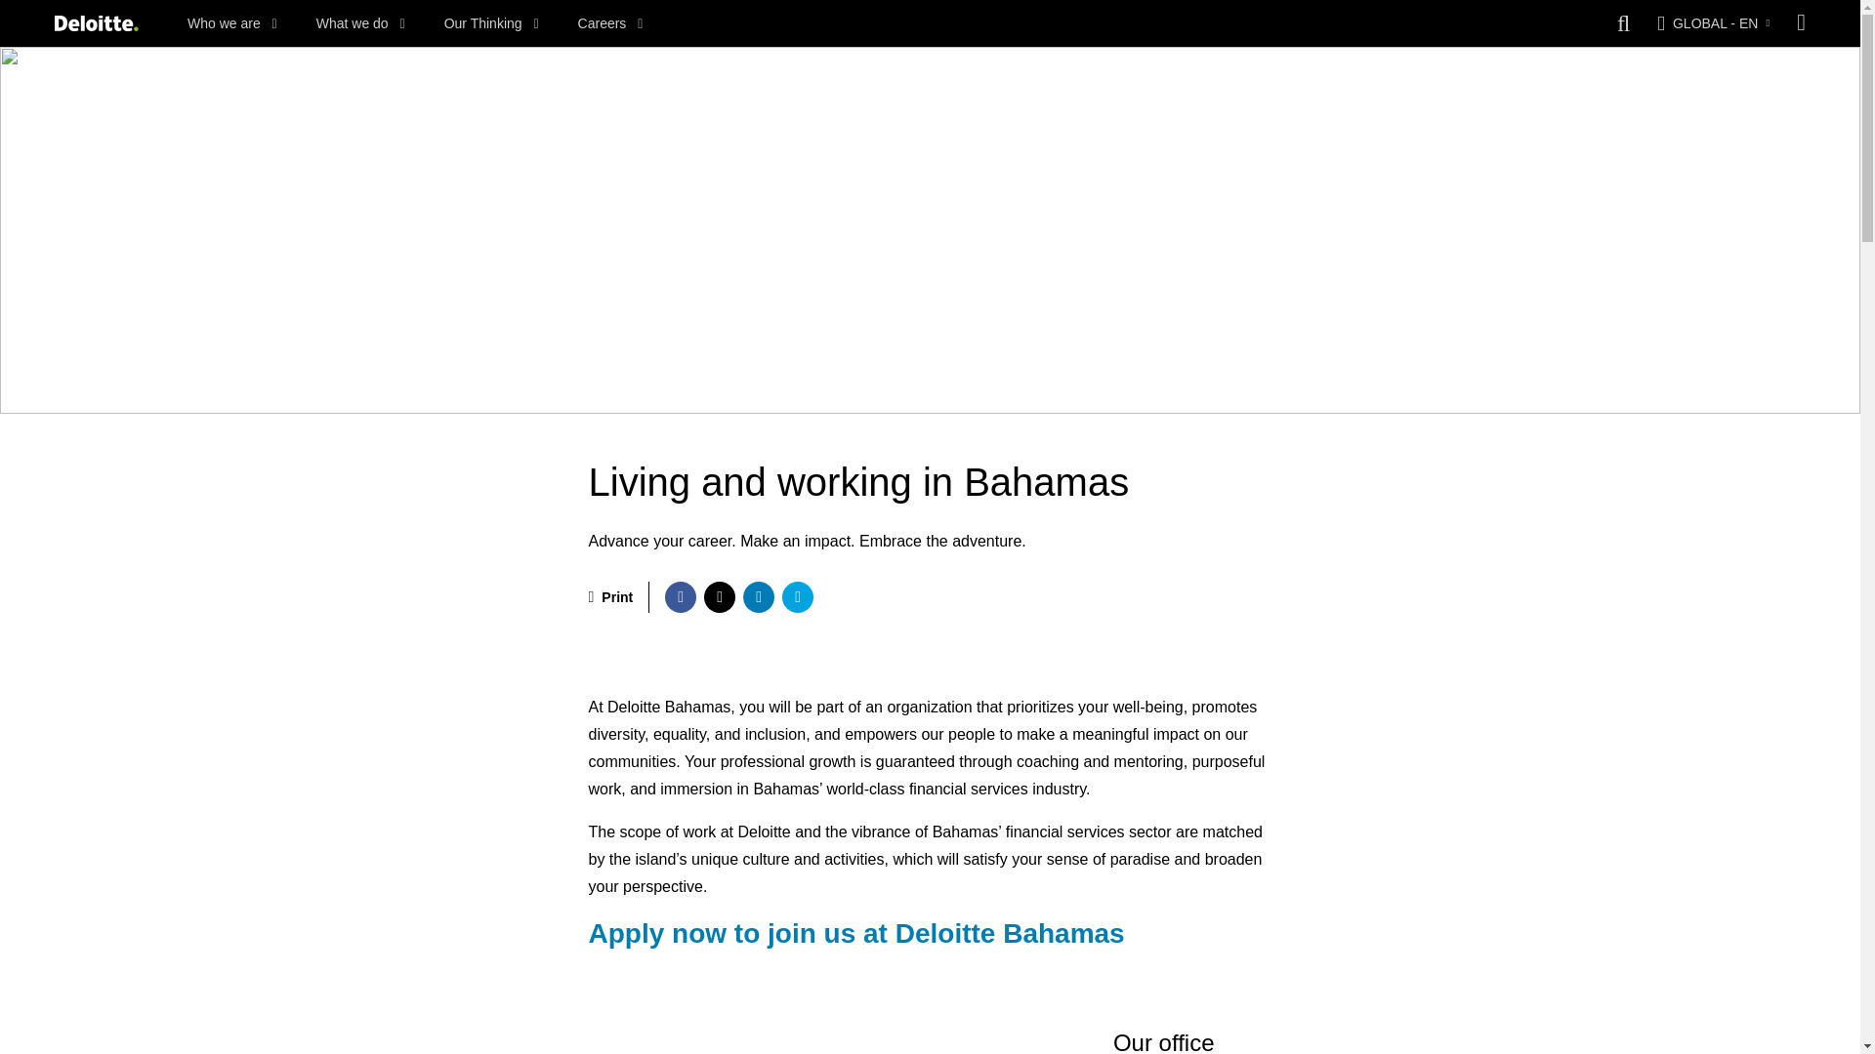  Describe the element at coordinates (232, 23) in the screenshot. I see `Who we are` at that location.